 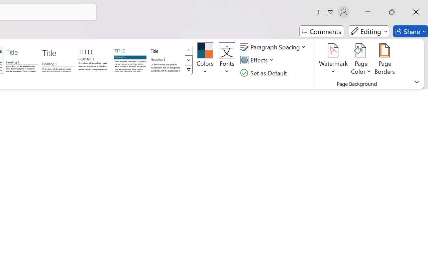 I want to click on Lines (Stylish), so click(x=58, y=59).